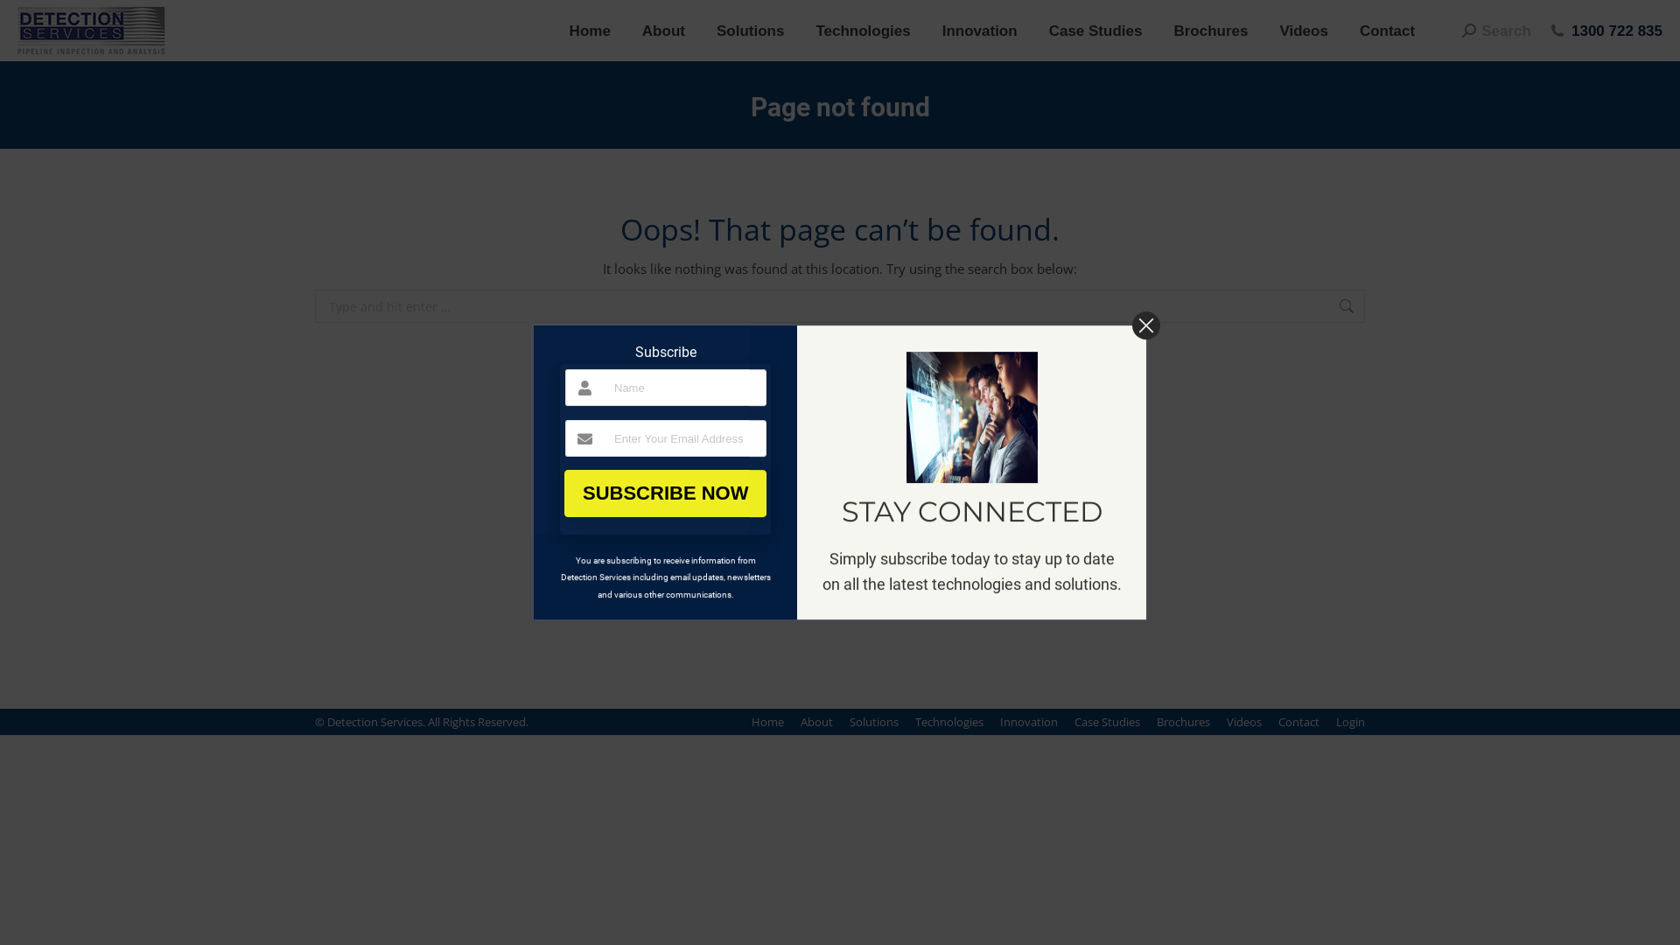  What do you see at coordinates (1108, 723) in the screenshot?
I see `Case Studies` at bounding box center [1108, 723].